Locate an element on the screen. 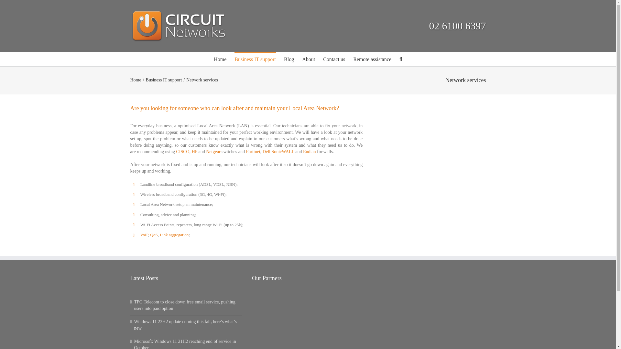  About is located at coordinates (308, 59).